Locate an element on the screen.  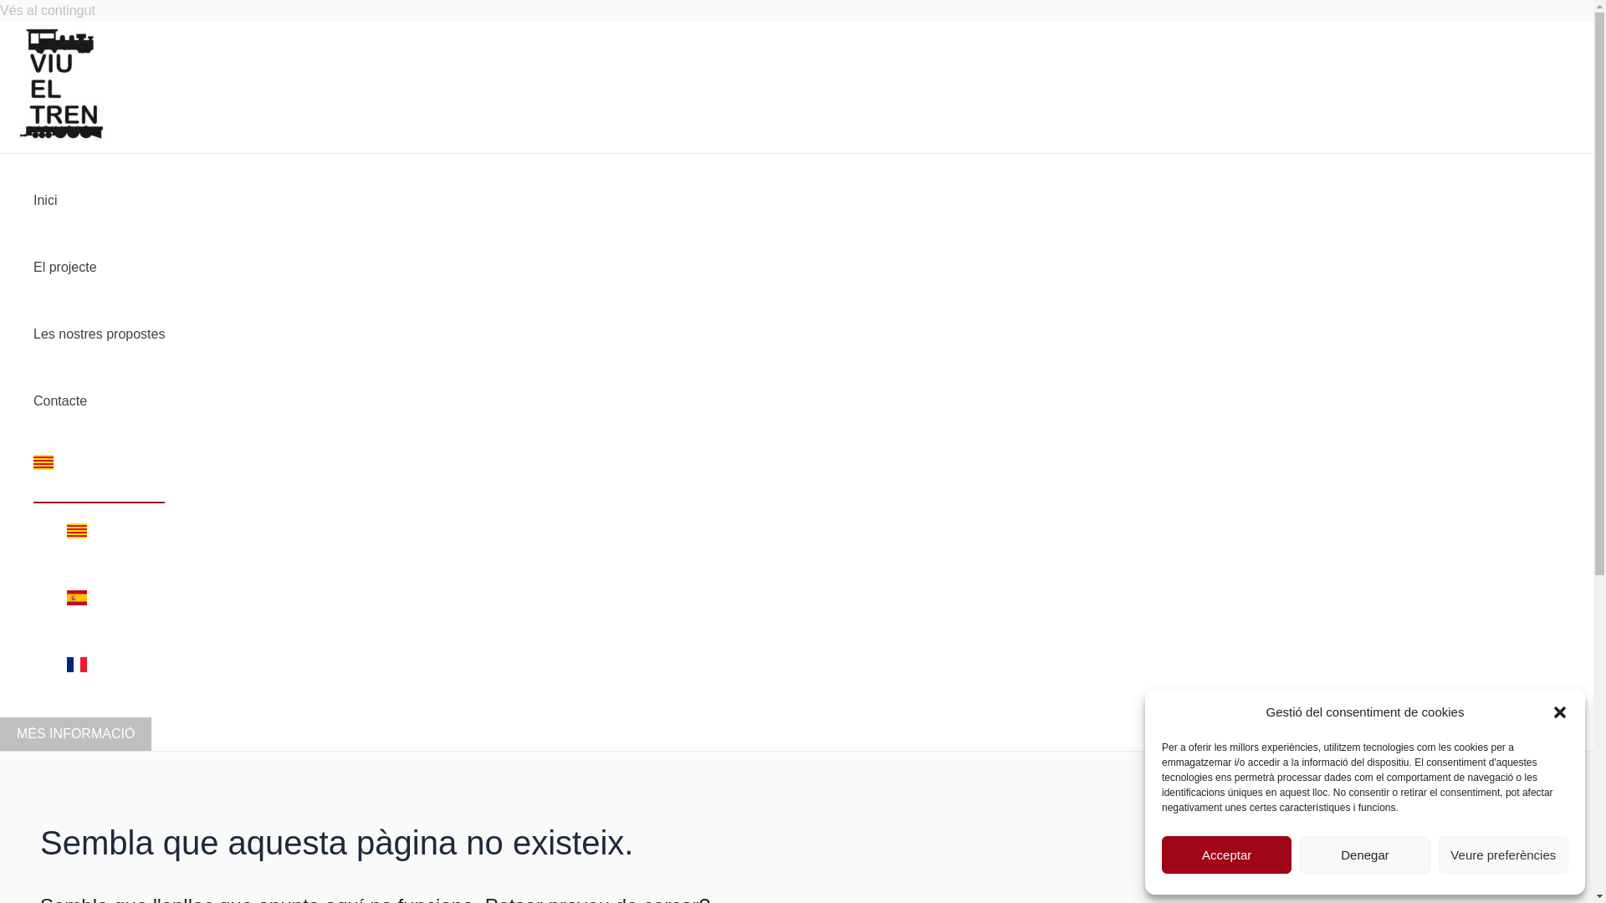
Acceptar is located at coordinates (1226, 855).